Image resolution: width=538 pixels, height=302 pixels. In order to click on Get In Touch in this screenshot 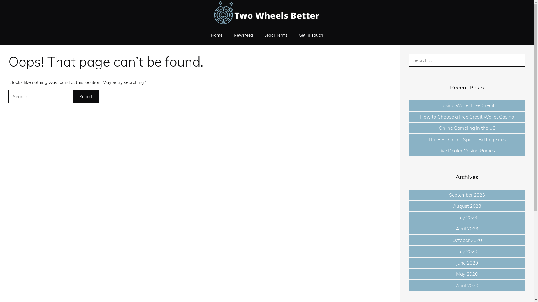, I will do `click(311, 35)`.